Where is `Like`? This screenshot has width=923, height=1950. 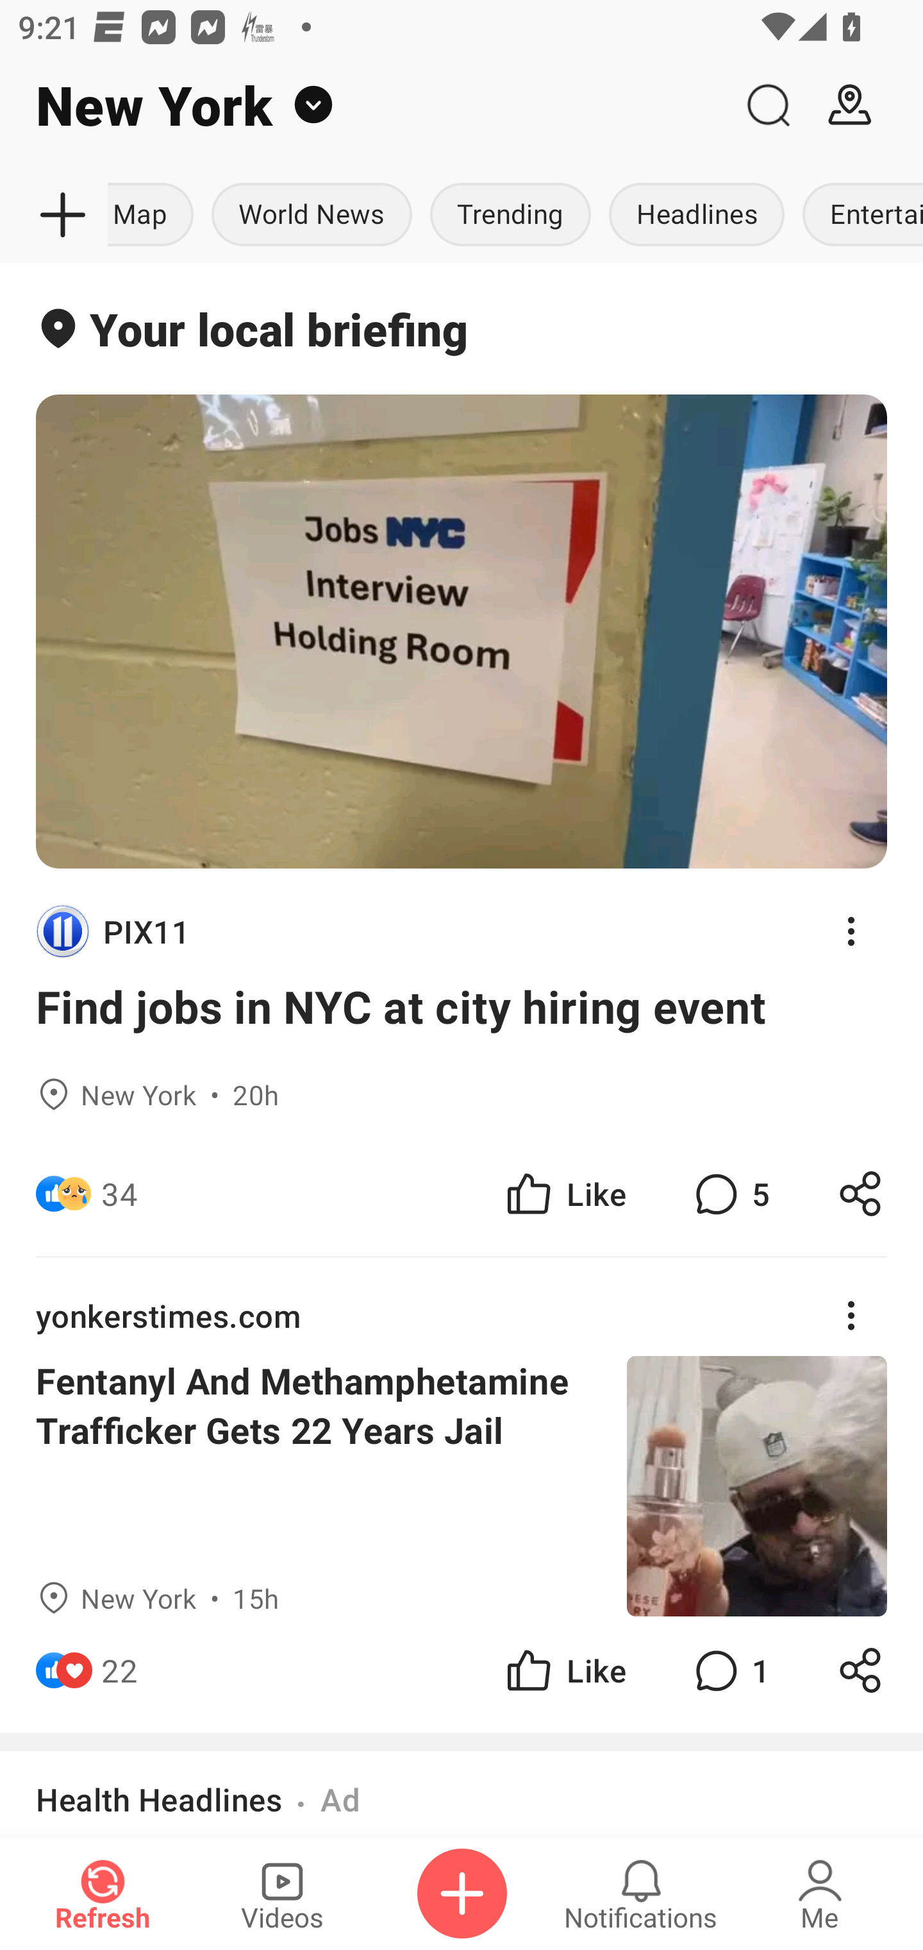 Like is located at coordinates (564, 1194).